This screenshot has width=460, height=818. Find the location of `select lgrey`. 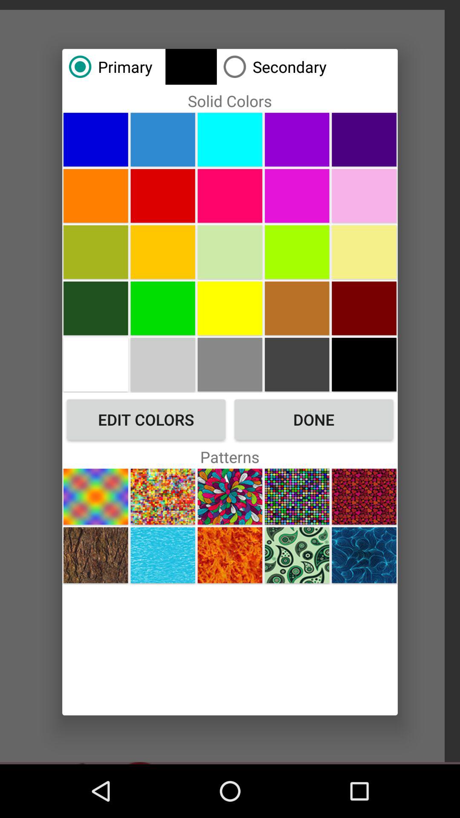

select lgrey is located at coordinates (230, 364).